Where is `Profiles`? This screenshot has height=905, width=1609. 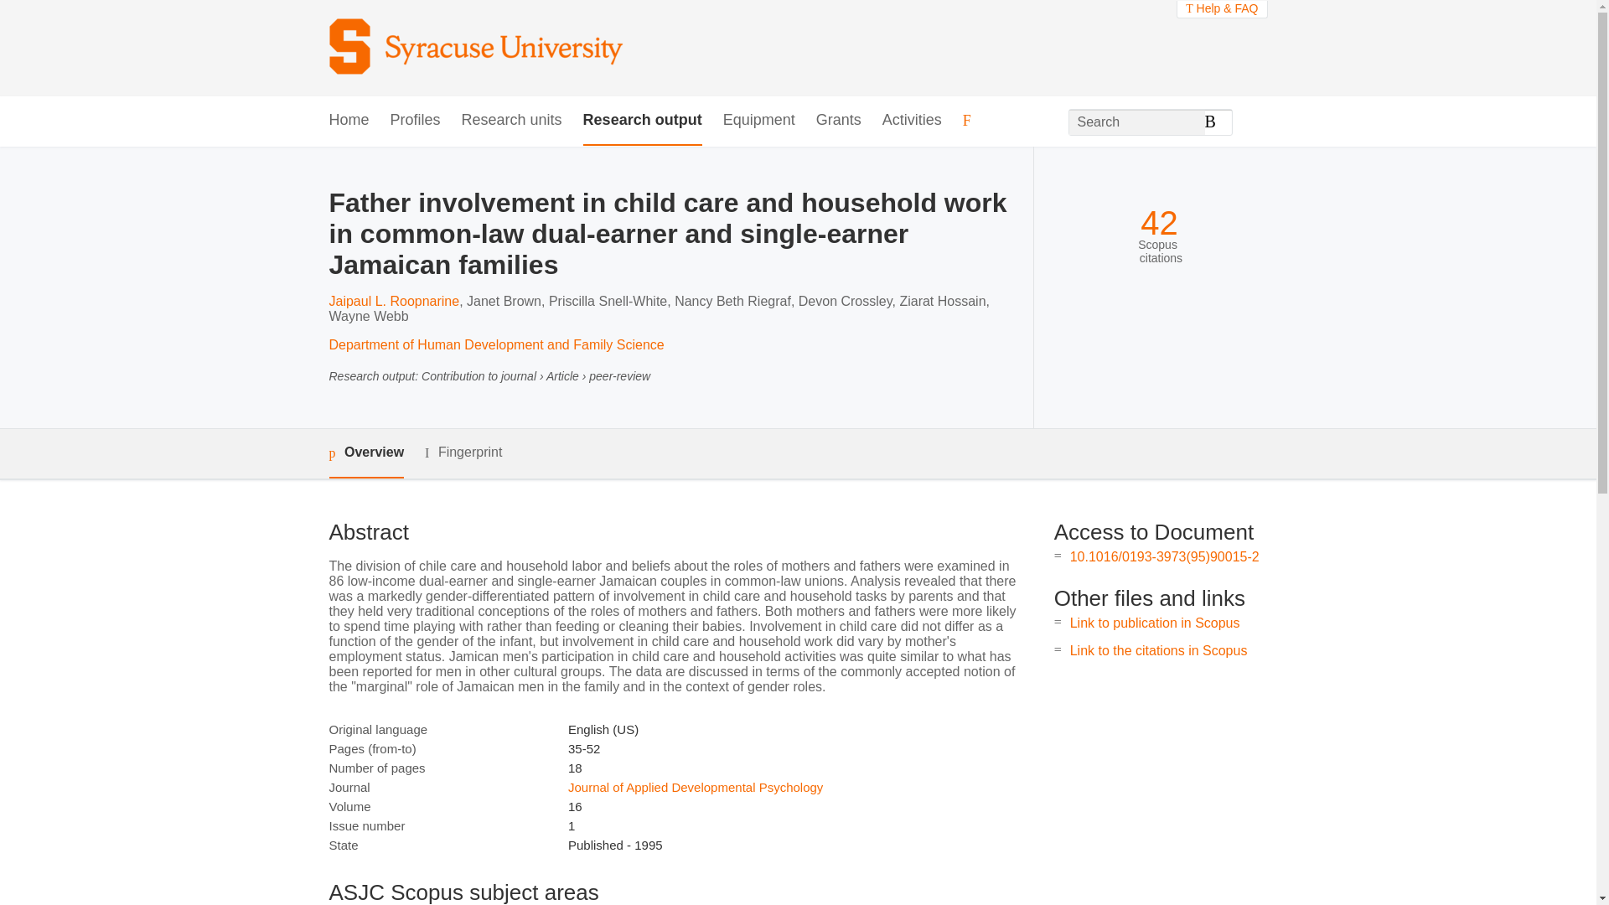 Profiles is located at coordinates (416, 121).